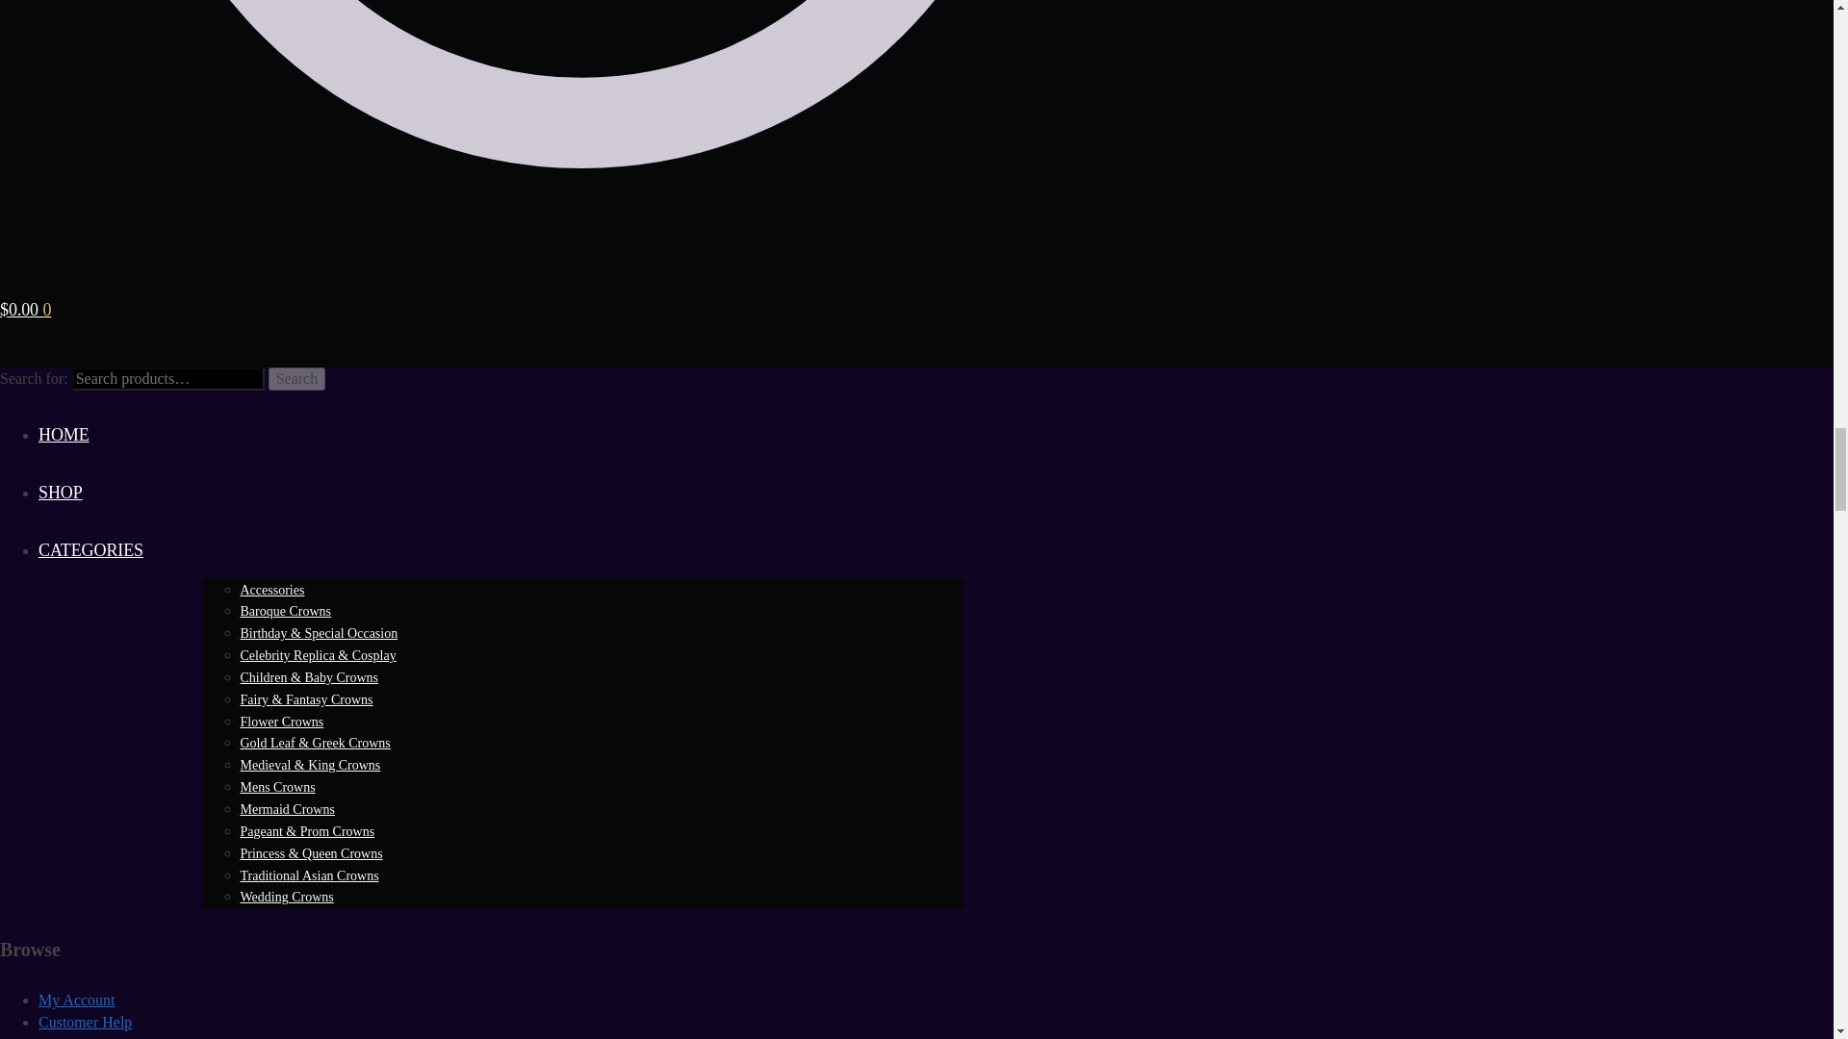 Image resolution: width=1848 pixels, height=1039 pixels. What do you see at coordinates (296, 379) in the screenshot?
I see `Search` at bounding box center [296, 379].